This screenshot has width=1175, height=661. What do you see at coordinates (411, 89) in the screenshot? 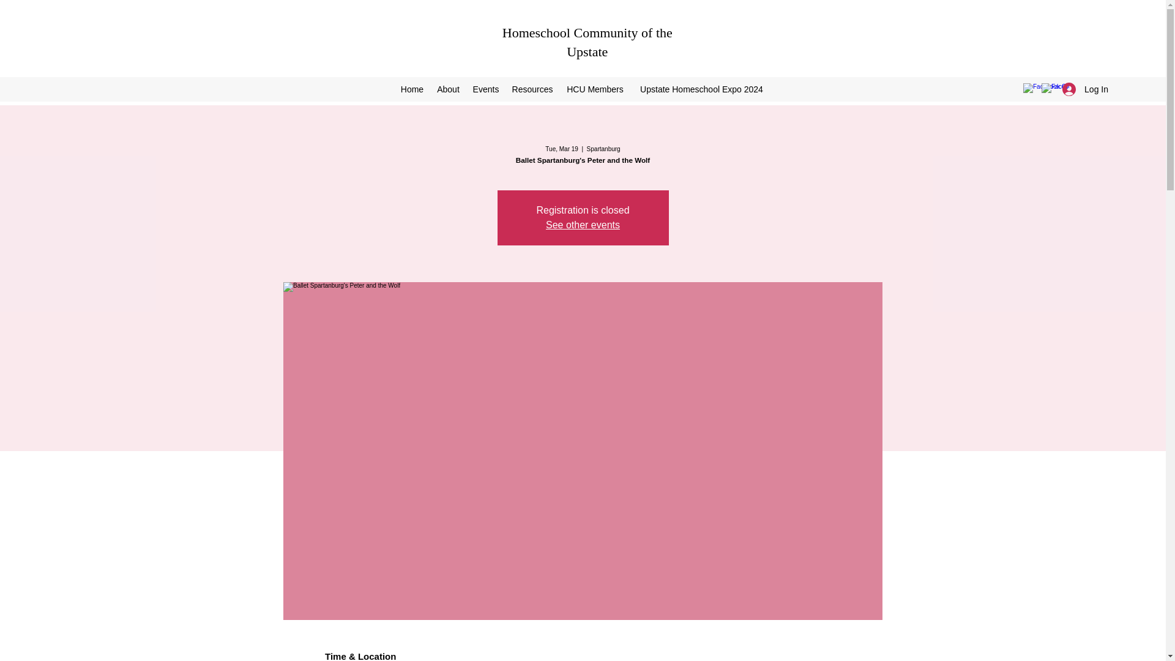
I see `Home` at bounding box center [411, 89].